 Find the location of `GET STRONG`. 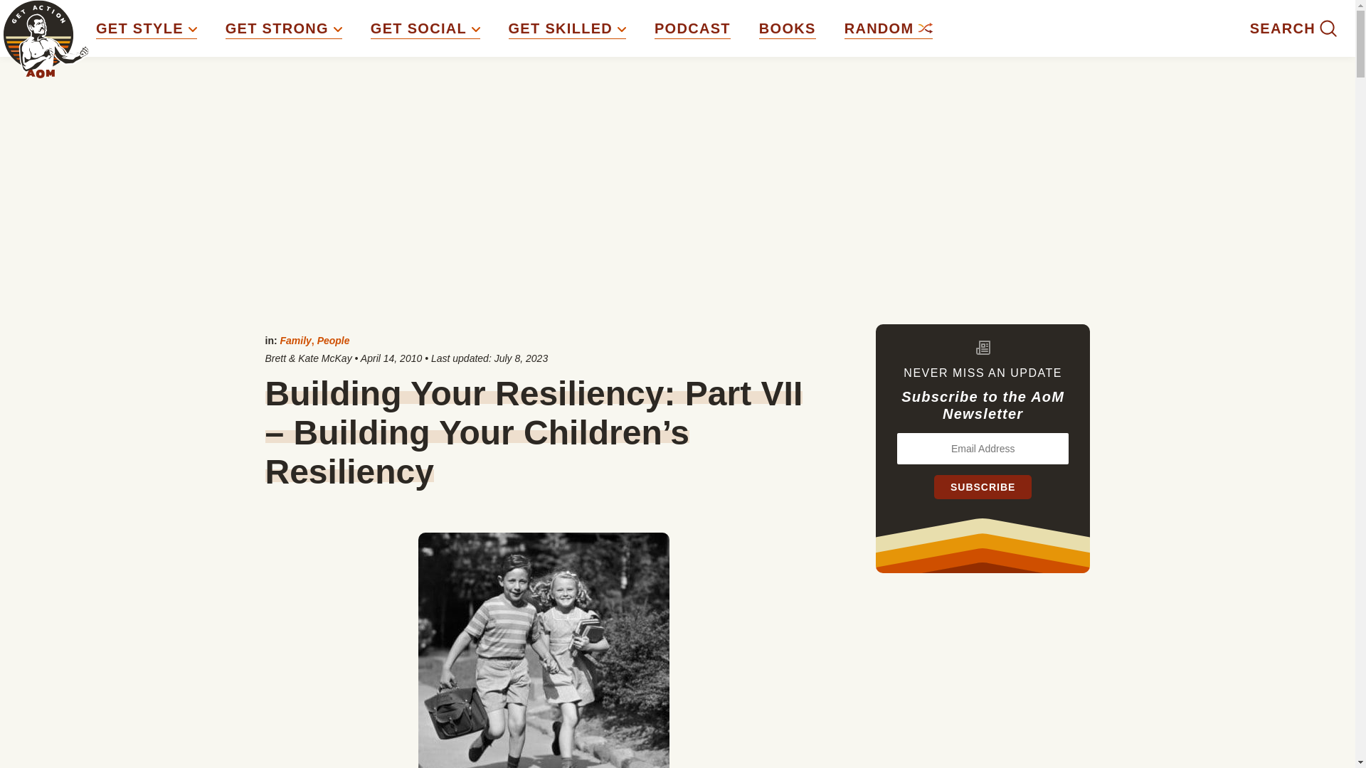

GET STRONG is located at coordinates (283, 28).